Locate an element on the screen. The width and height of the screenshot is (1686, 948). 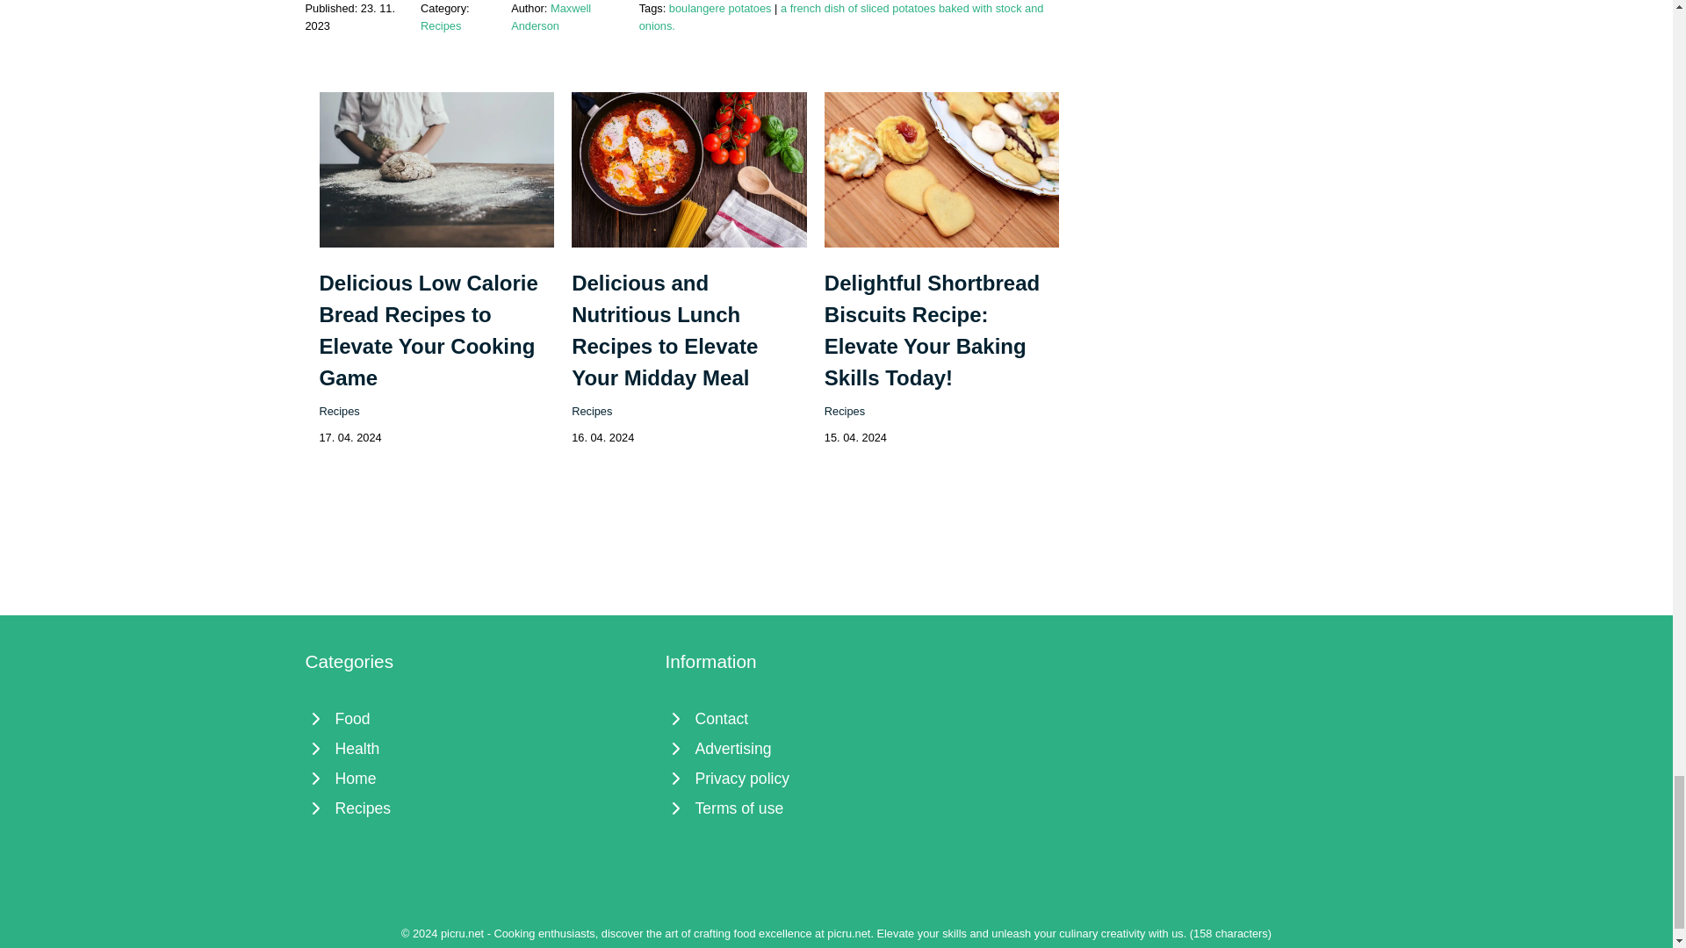
Privacy policy is located at coordinates (837, 778).